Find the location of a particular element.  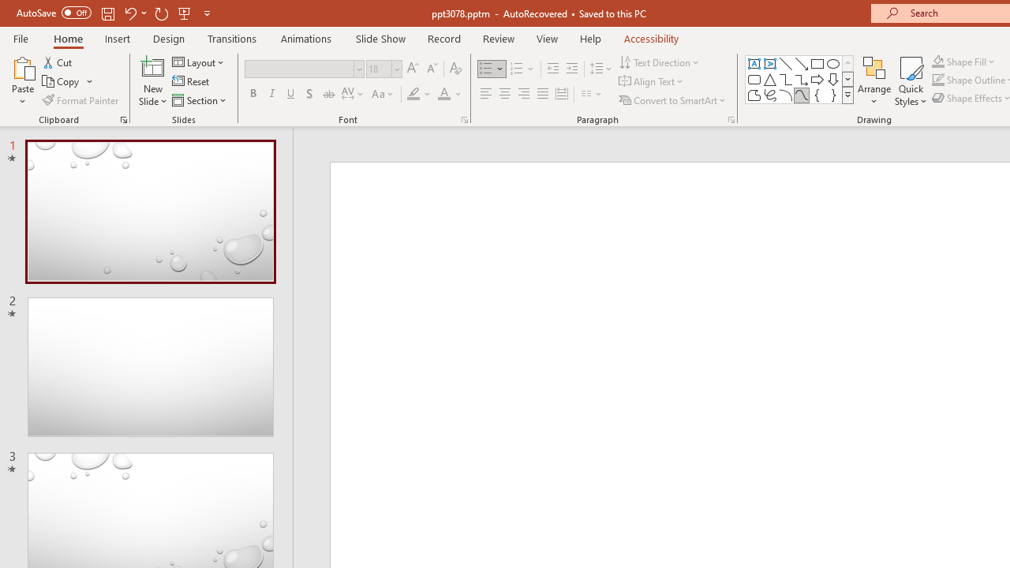

Align Left is located at coordinates (486, 95).